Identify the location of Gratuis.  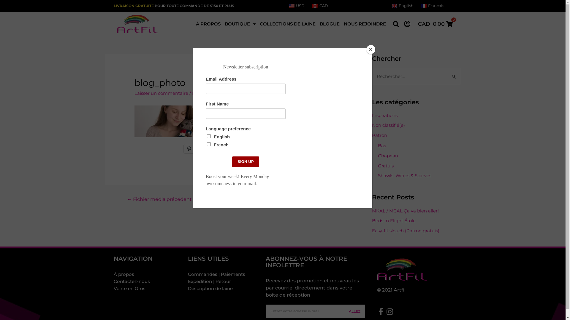
(385, 166).